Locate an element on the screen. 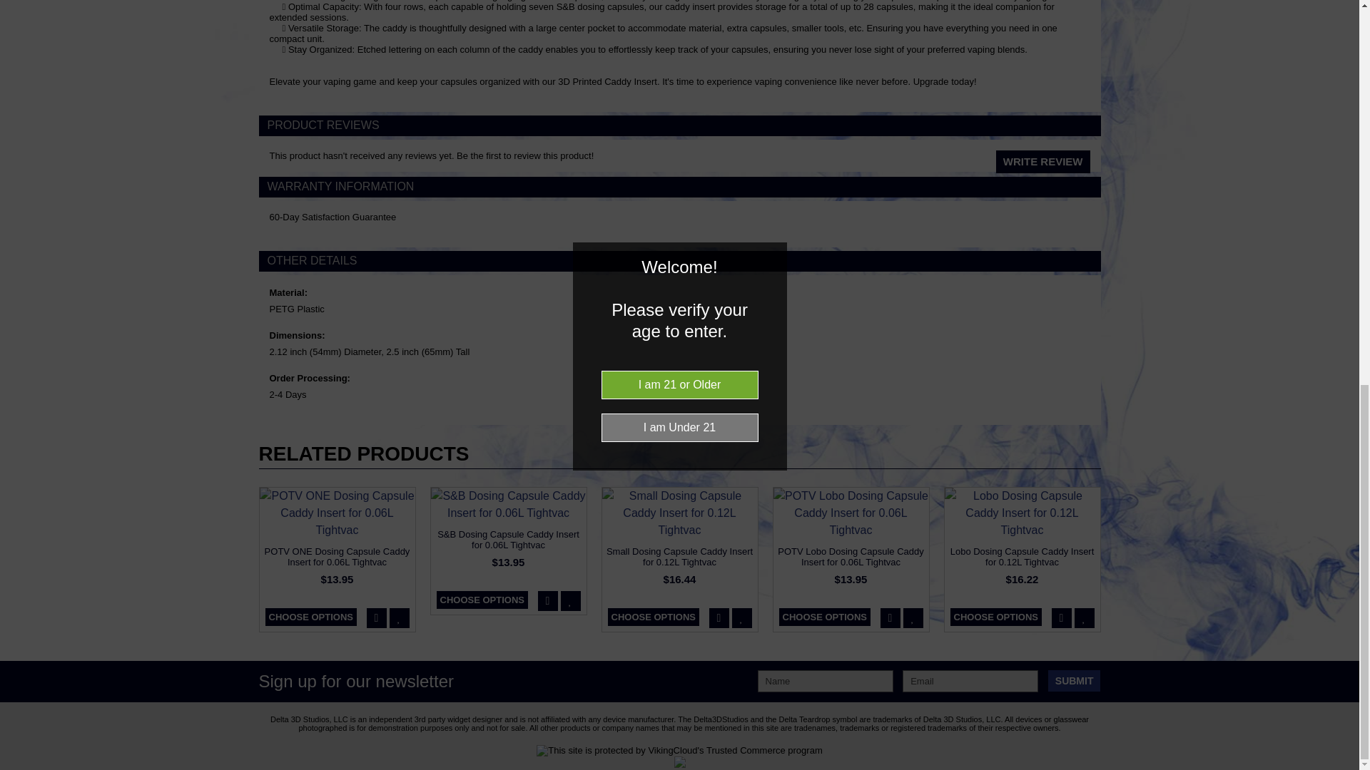 Image resolution: width=1370 pixels, height=770 pixels. Email is located at coordinates (970, 680).